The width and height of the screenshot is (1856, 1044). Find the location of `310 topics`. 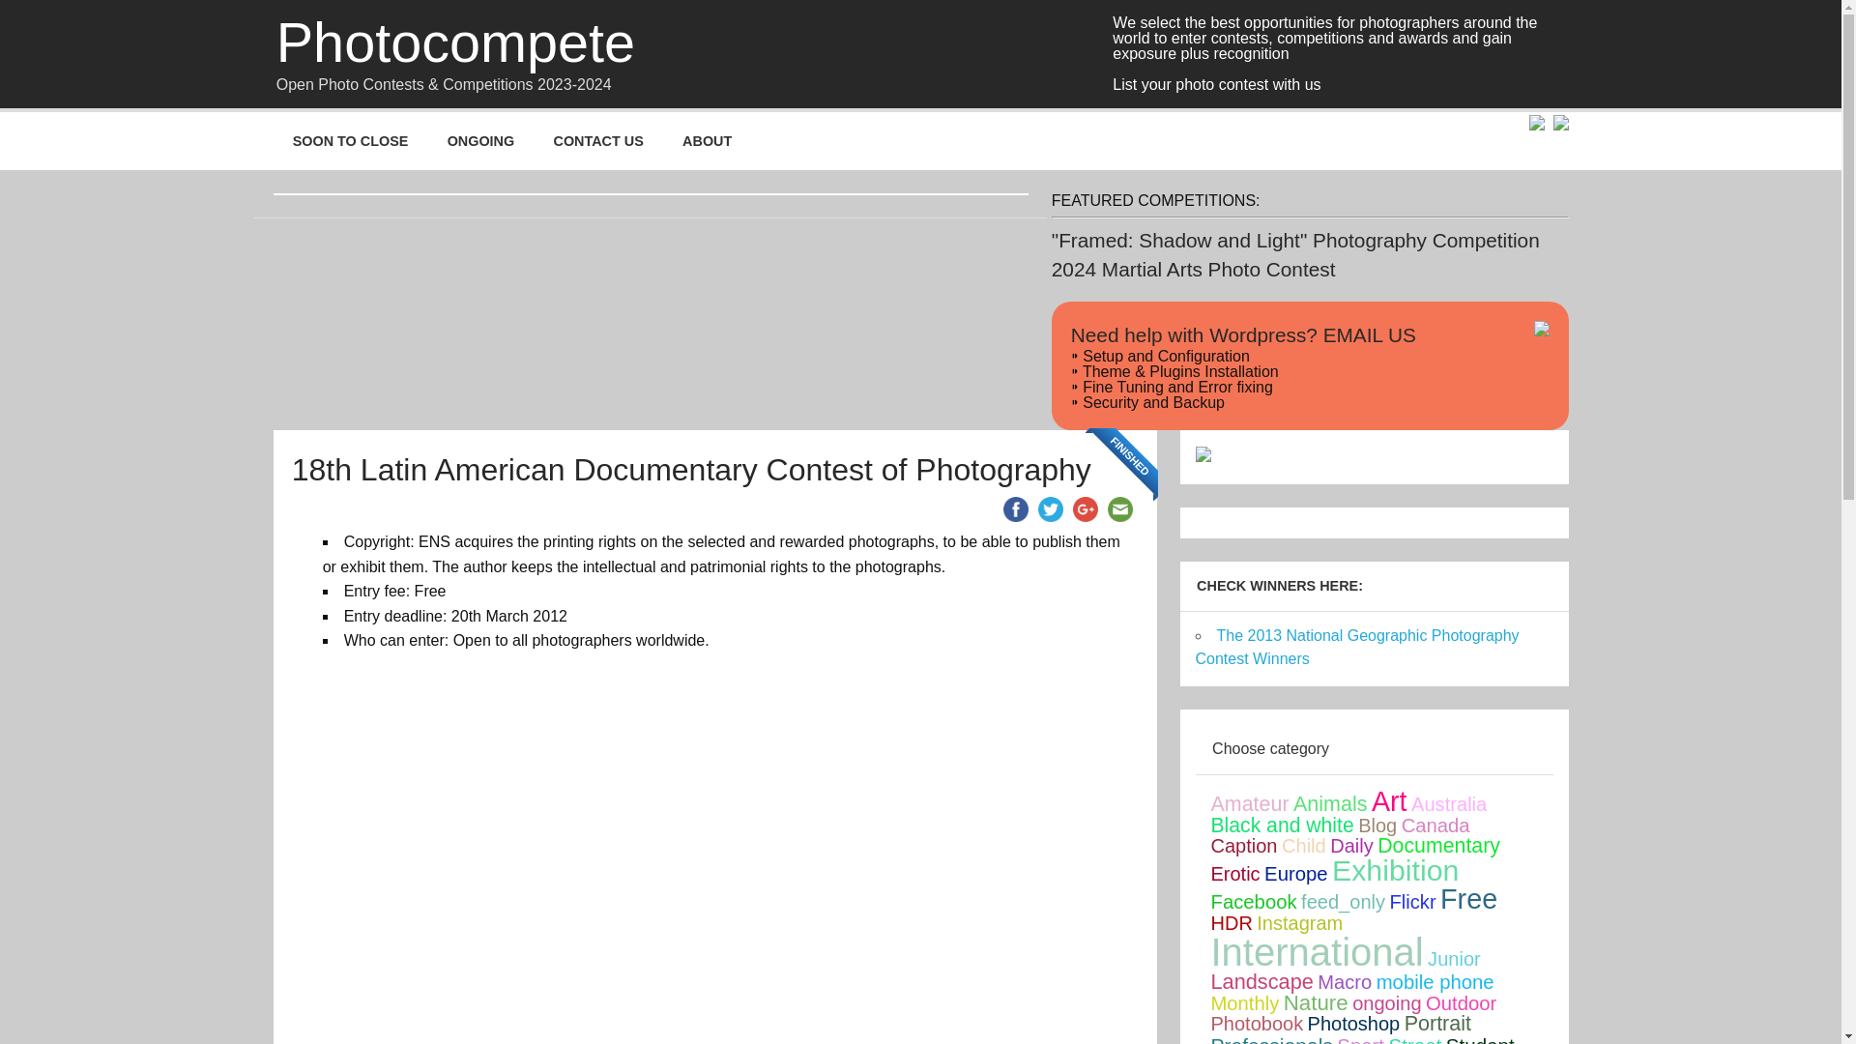

310 topics is located at coordinates (1249, 803).